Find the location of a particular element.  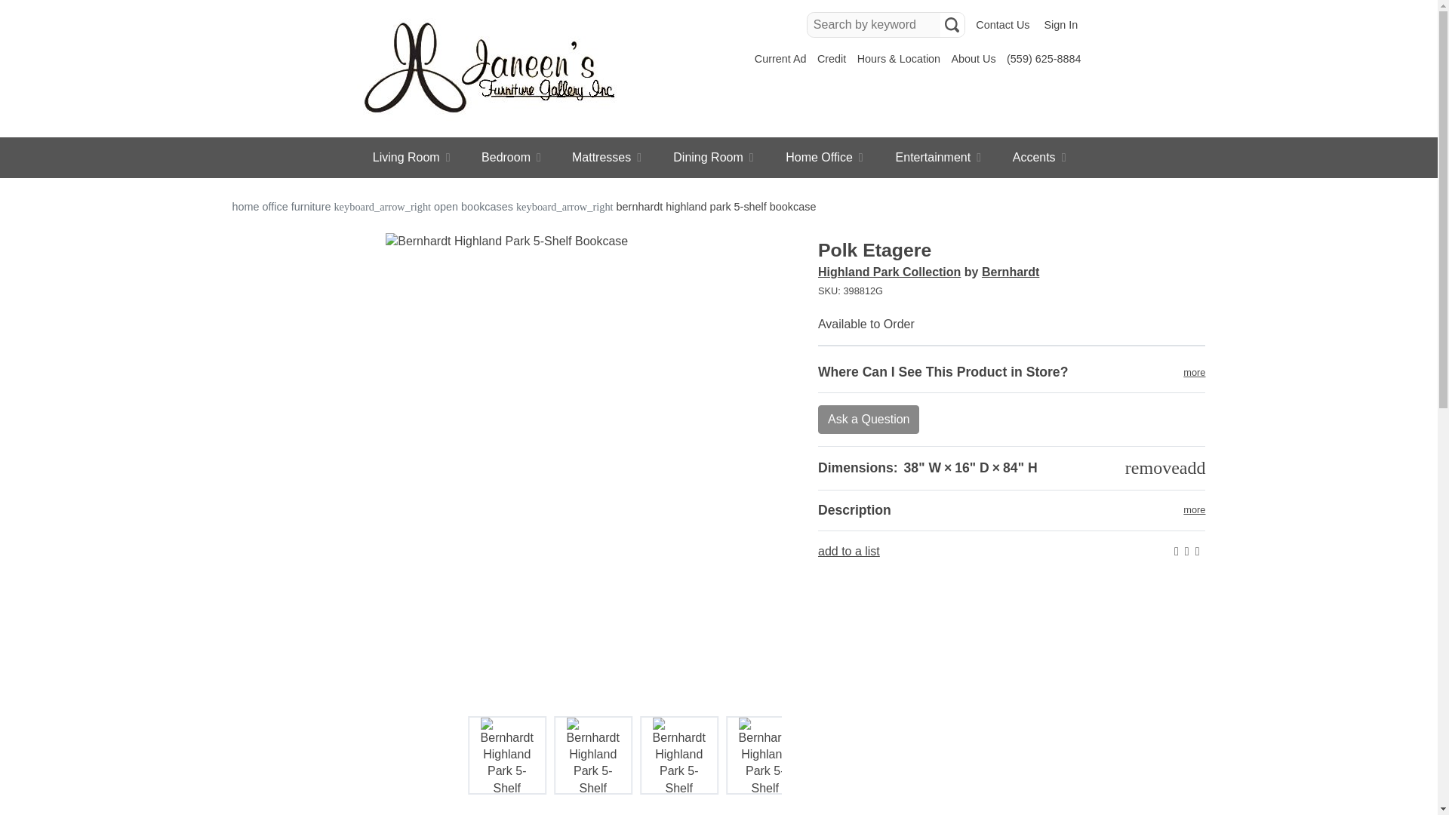

Contact Us is located at coordinates (1002, 25).